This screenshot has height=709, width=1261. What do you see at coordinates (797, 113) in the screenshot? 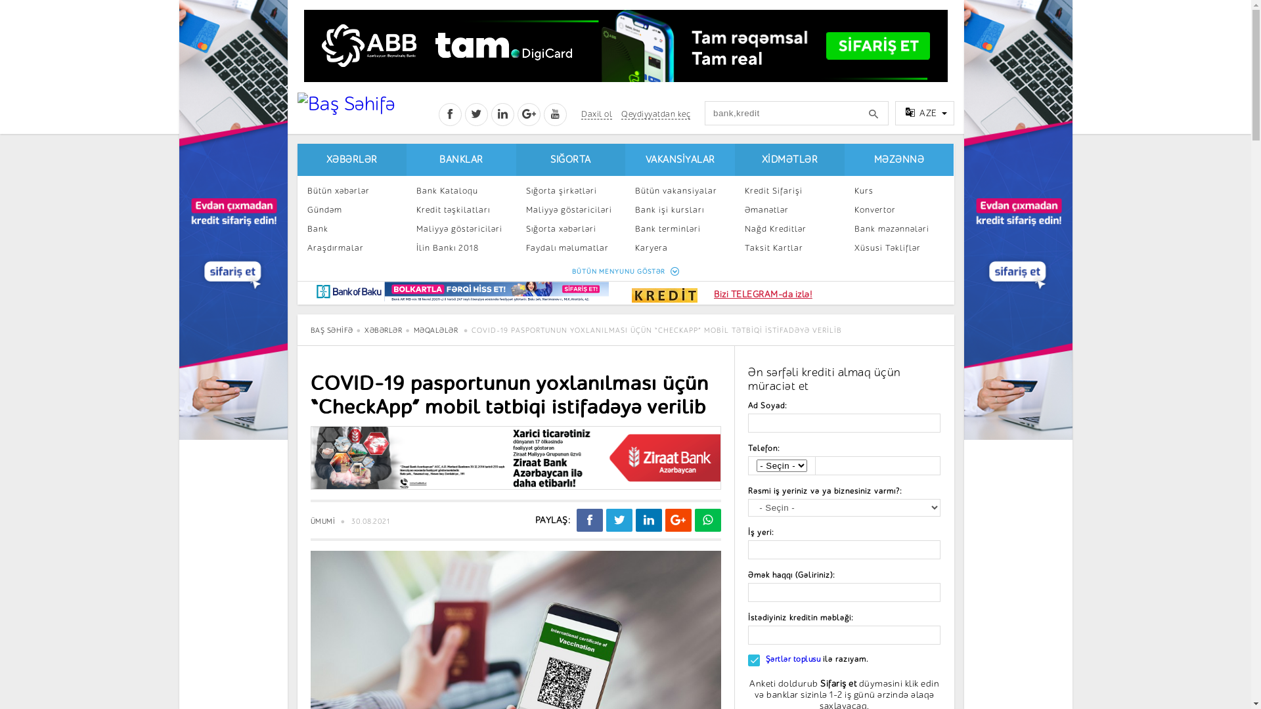
I see `Enter the terms you wish to search for.` at bounding box center [797, 113].